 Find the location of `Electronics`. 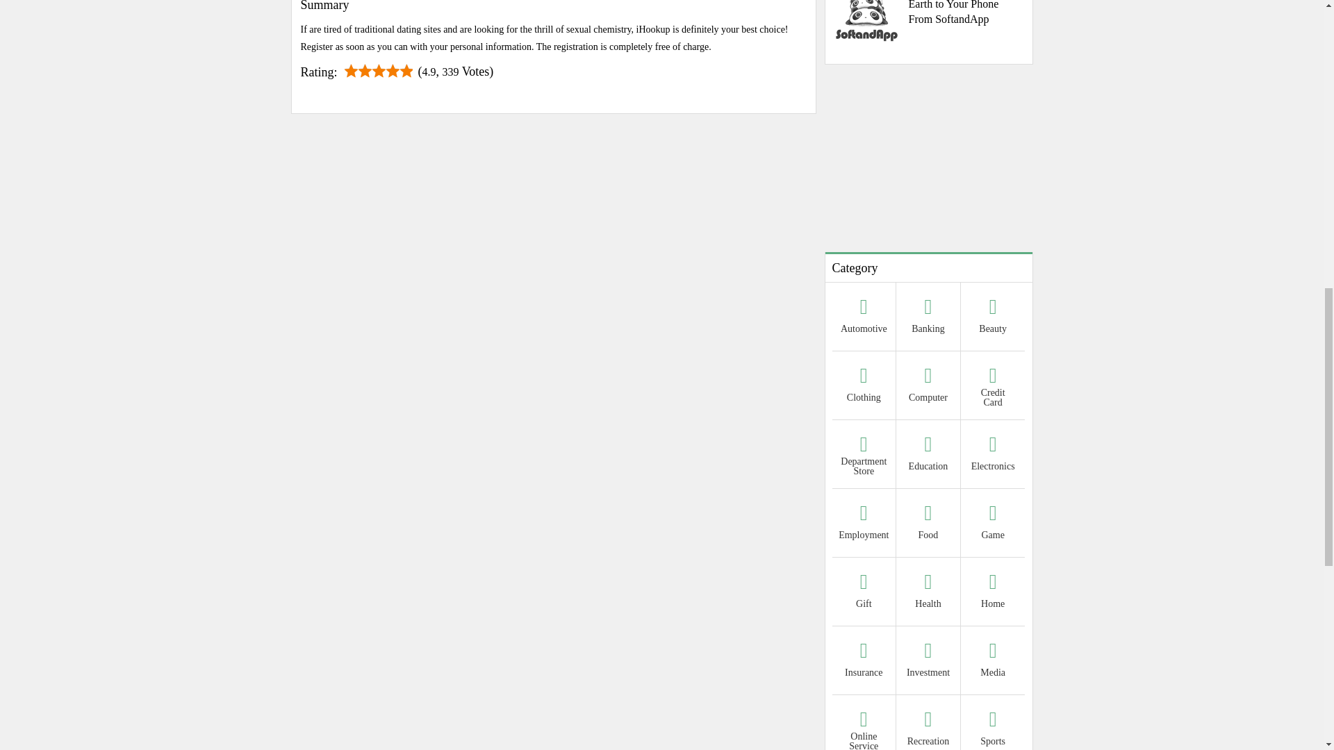

Electronics is located at coordinates (993, 456).